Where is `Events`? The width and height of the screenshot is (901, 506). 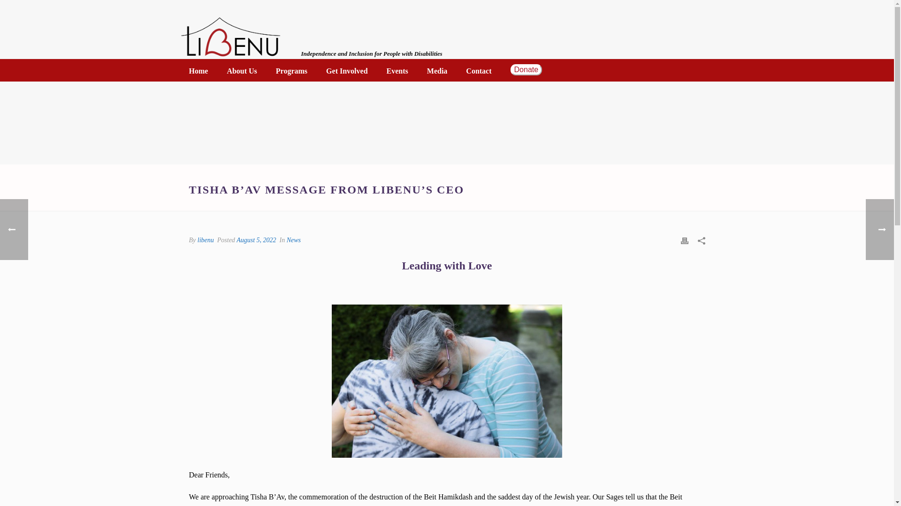
Events is located at coordinates (397, 71).